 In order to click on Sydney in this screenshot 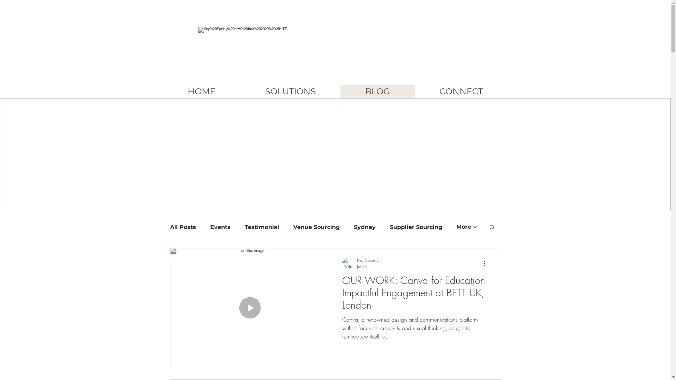, I will do `click(364, 227)`.